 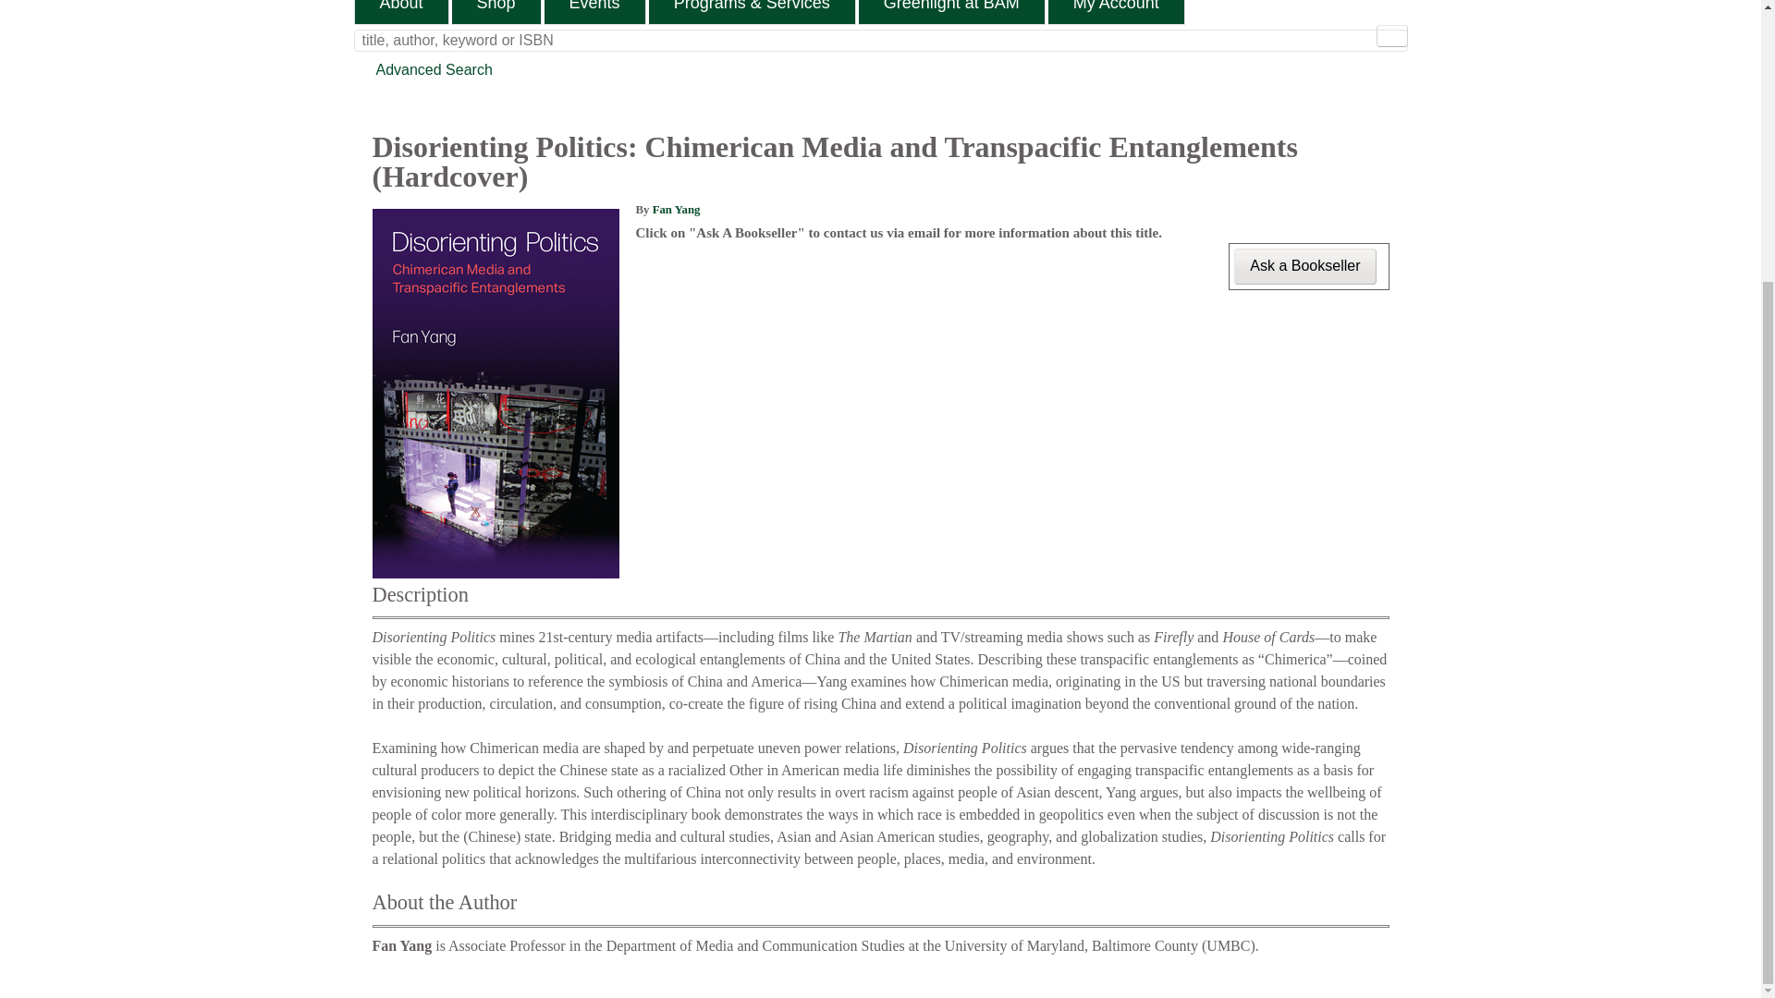 What do you see at coordinates (1391, 35) in the screenshot?
I see `Search` at bounding box center [1391, 35].